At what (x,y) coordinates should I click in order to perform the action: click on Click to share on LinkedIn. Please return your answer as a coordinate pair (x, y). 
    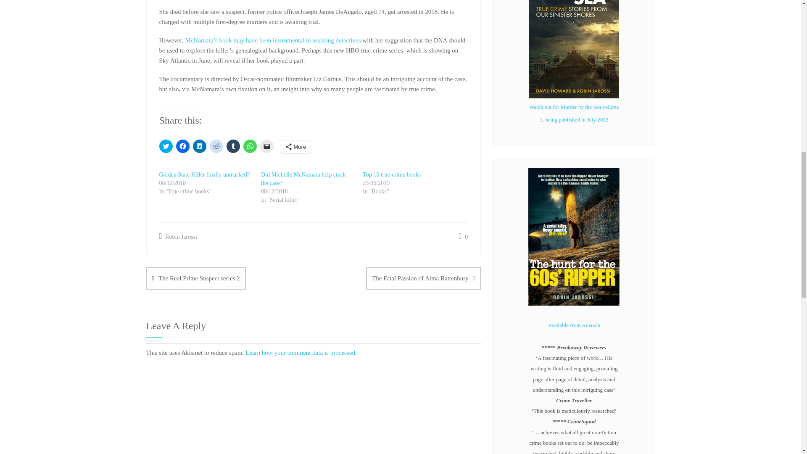
    Looking at the image, I should click on (199, 146).